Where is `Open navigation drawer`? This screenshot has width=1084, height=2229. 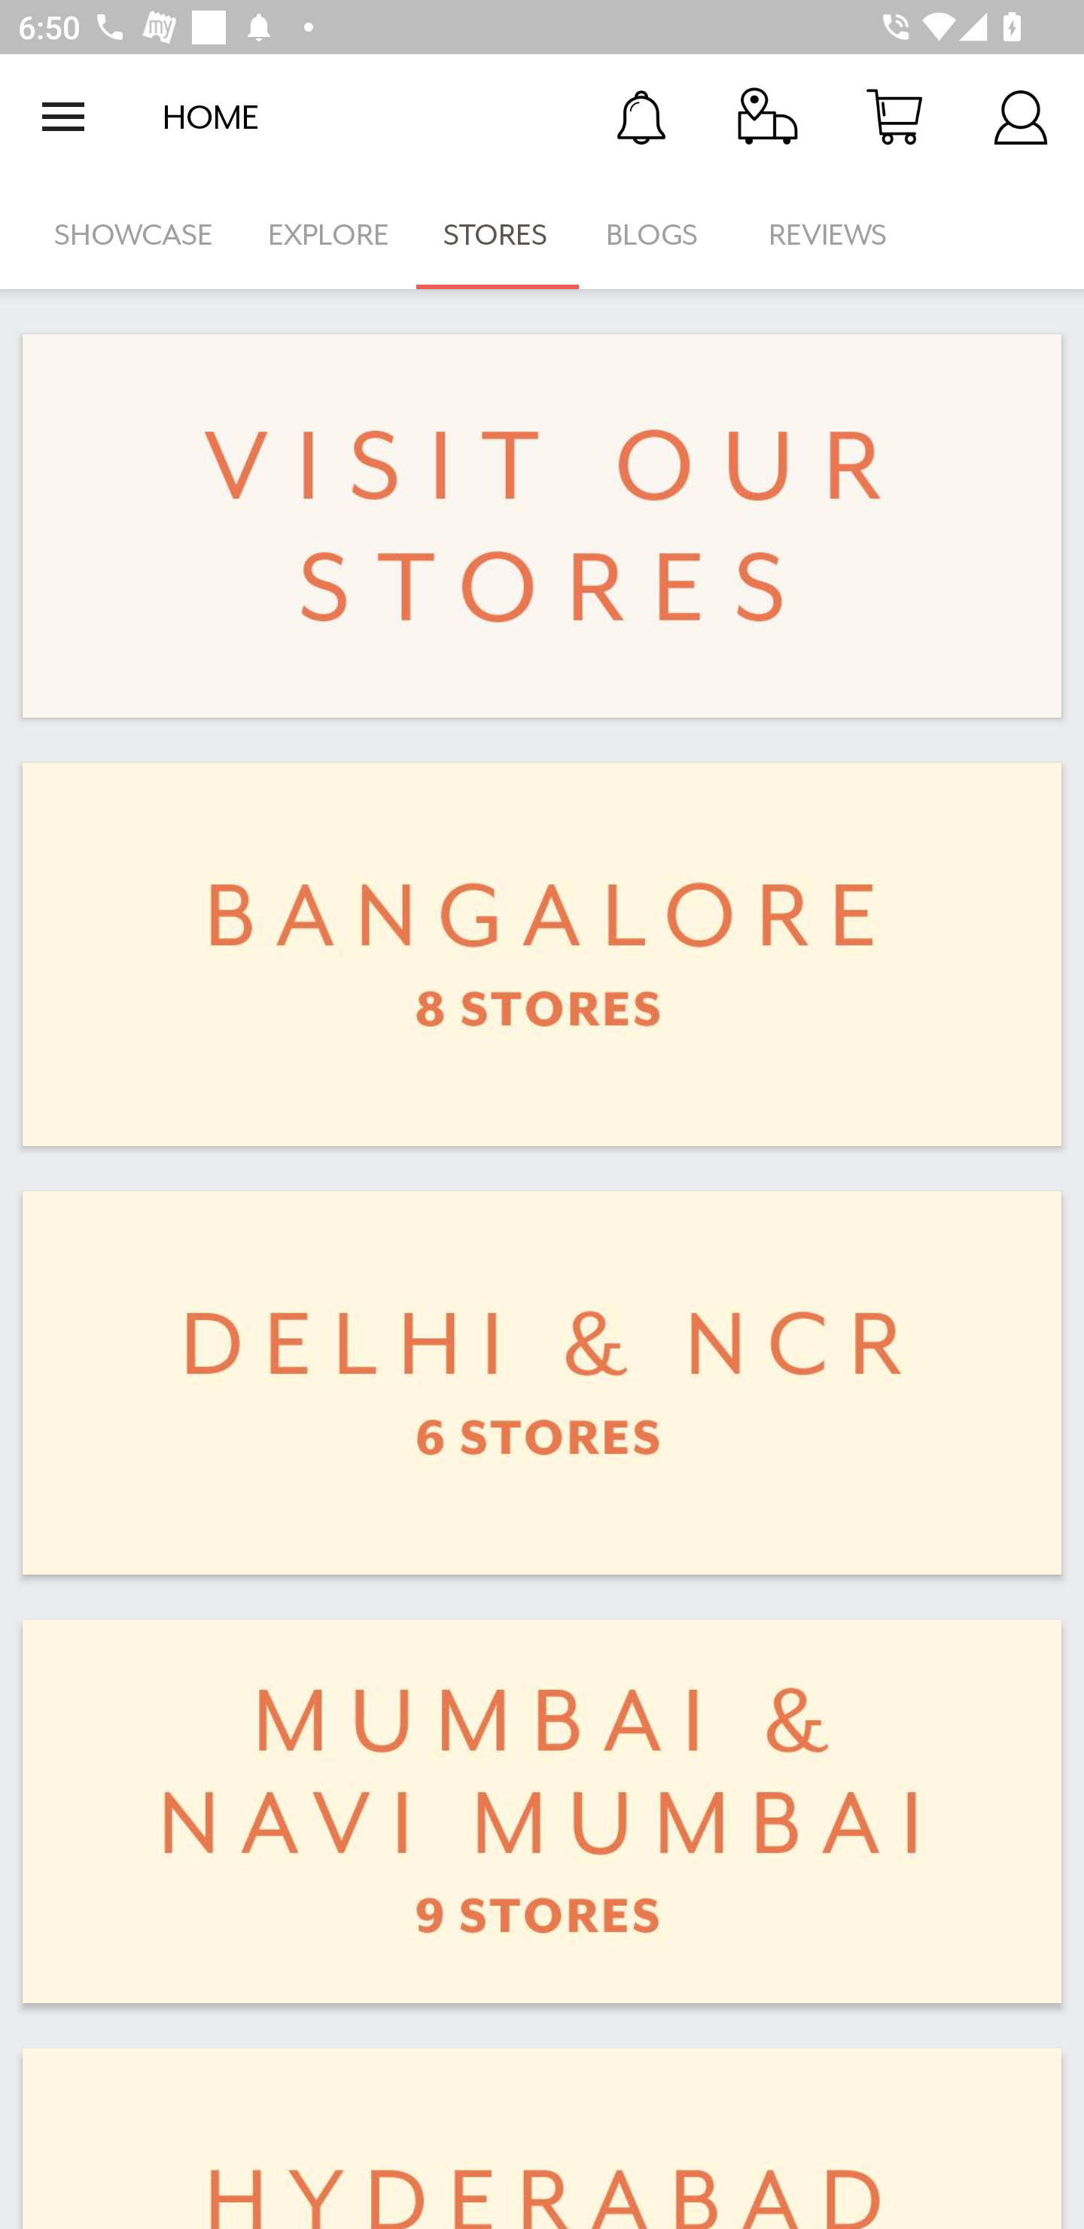 Open navigation drawer is located at coordinates (63, 117).